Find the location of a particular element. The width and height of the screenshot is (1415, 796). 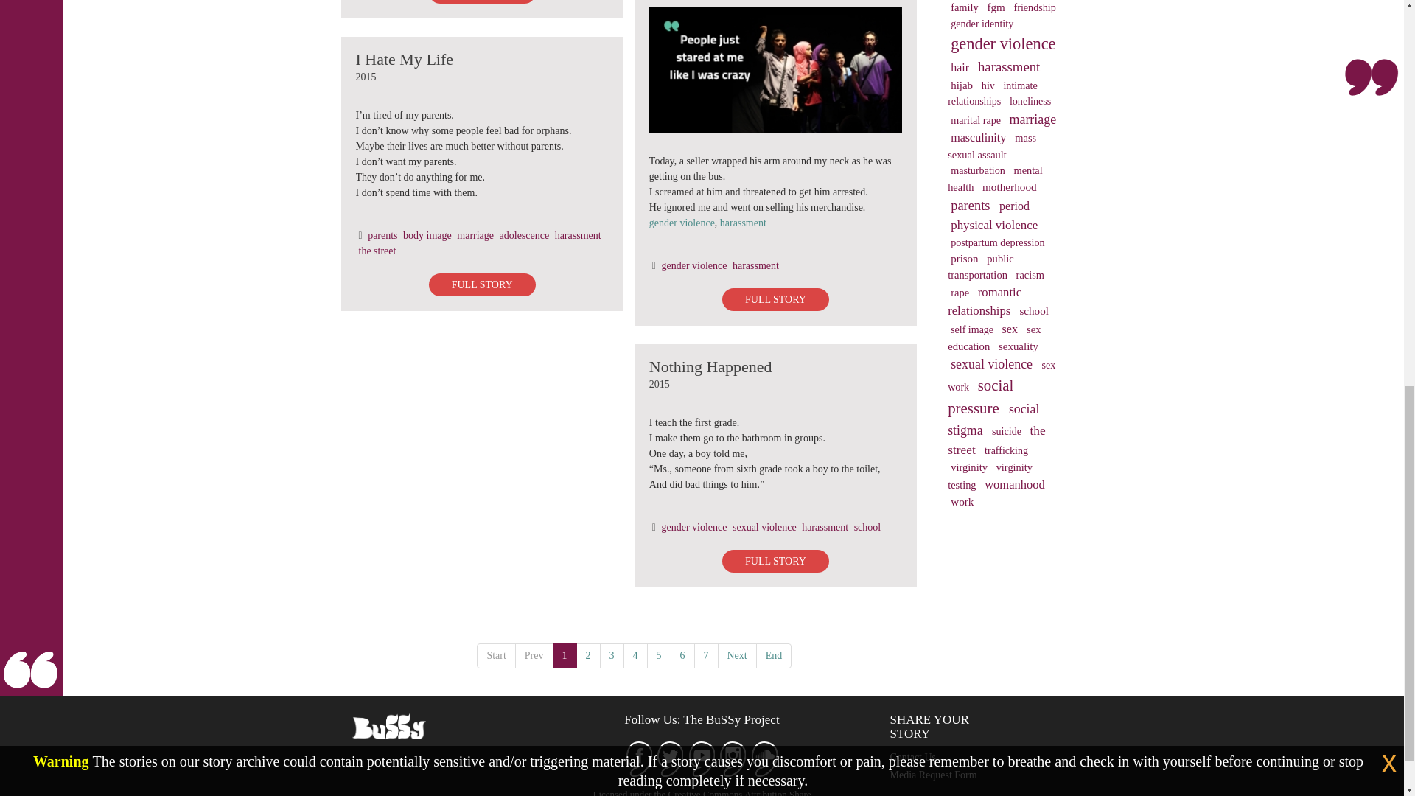

Like I Was Crazy is located at coordinates (775, 69).